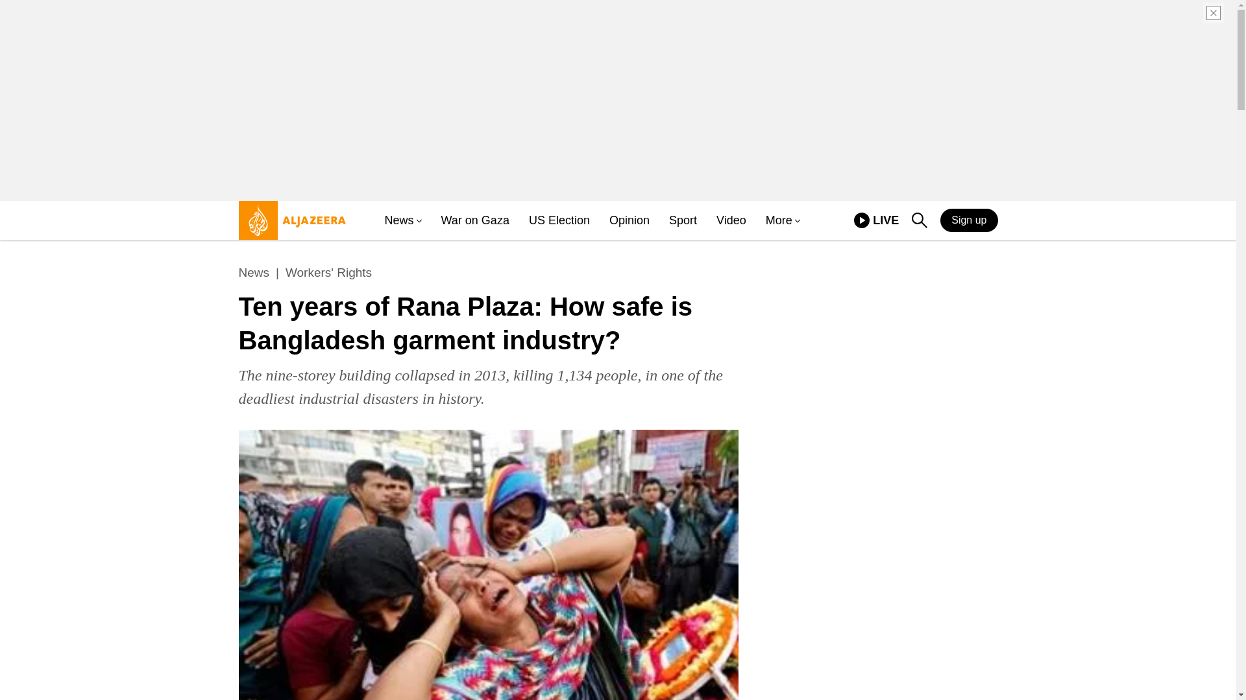  What do you see at coordinates (629, 220) in the screenshot?
I see `News` at bounding box center [629, 220].